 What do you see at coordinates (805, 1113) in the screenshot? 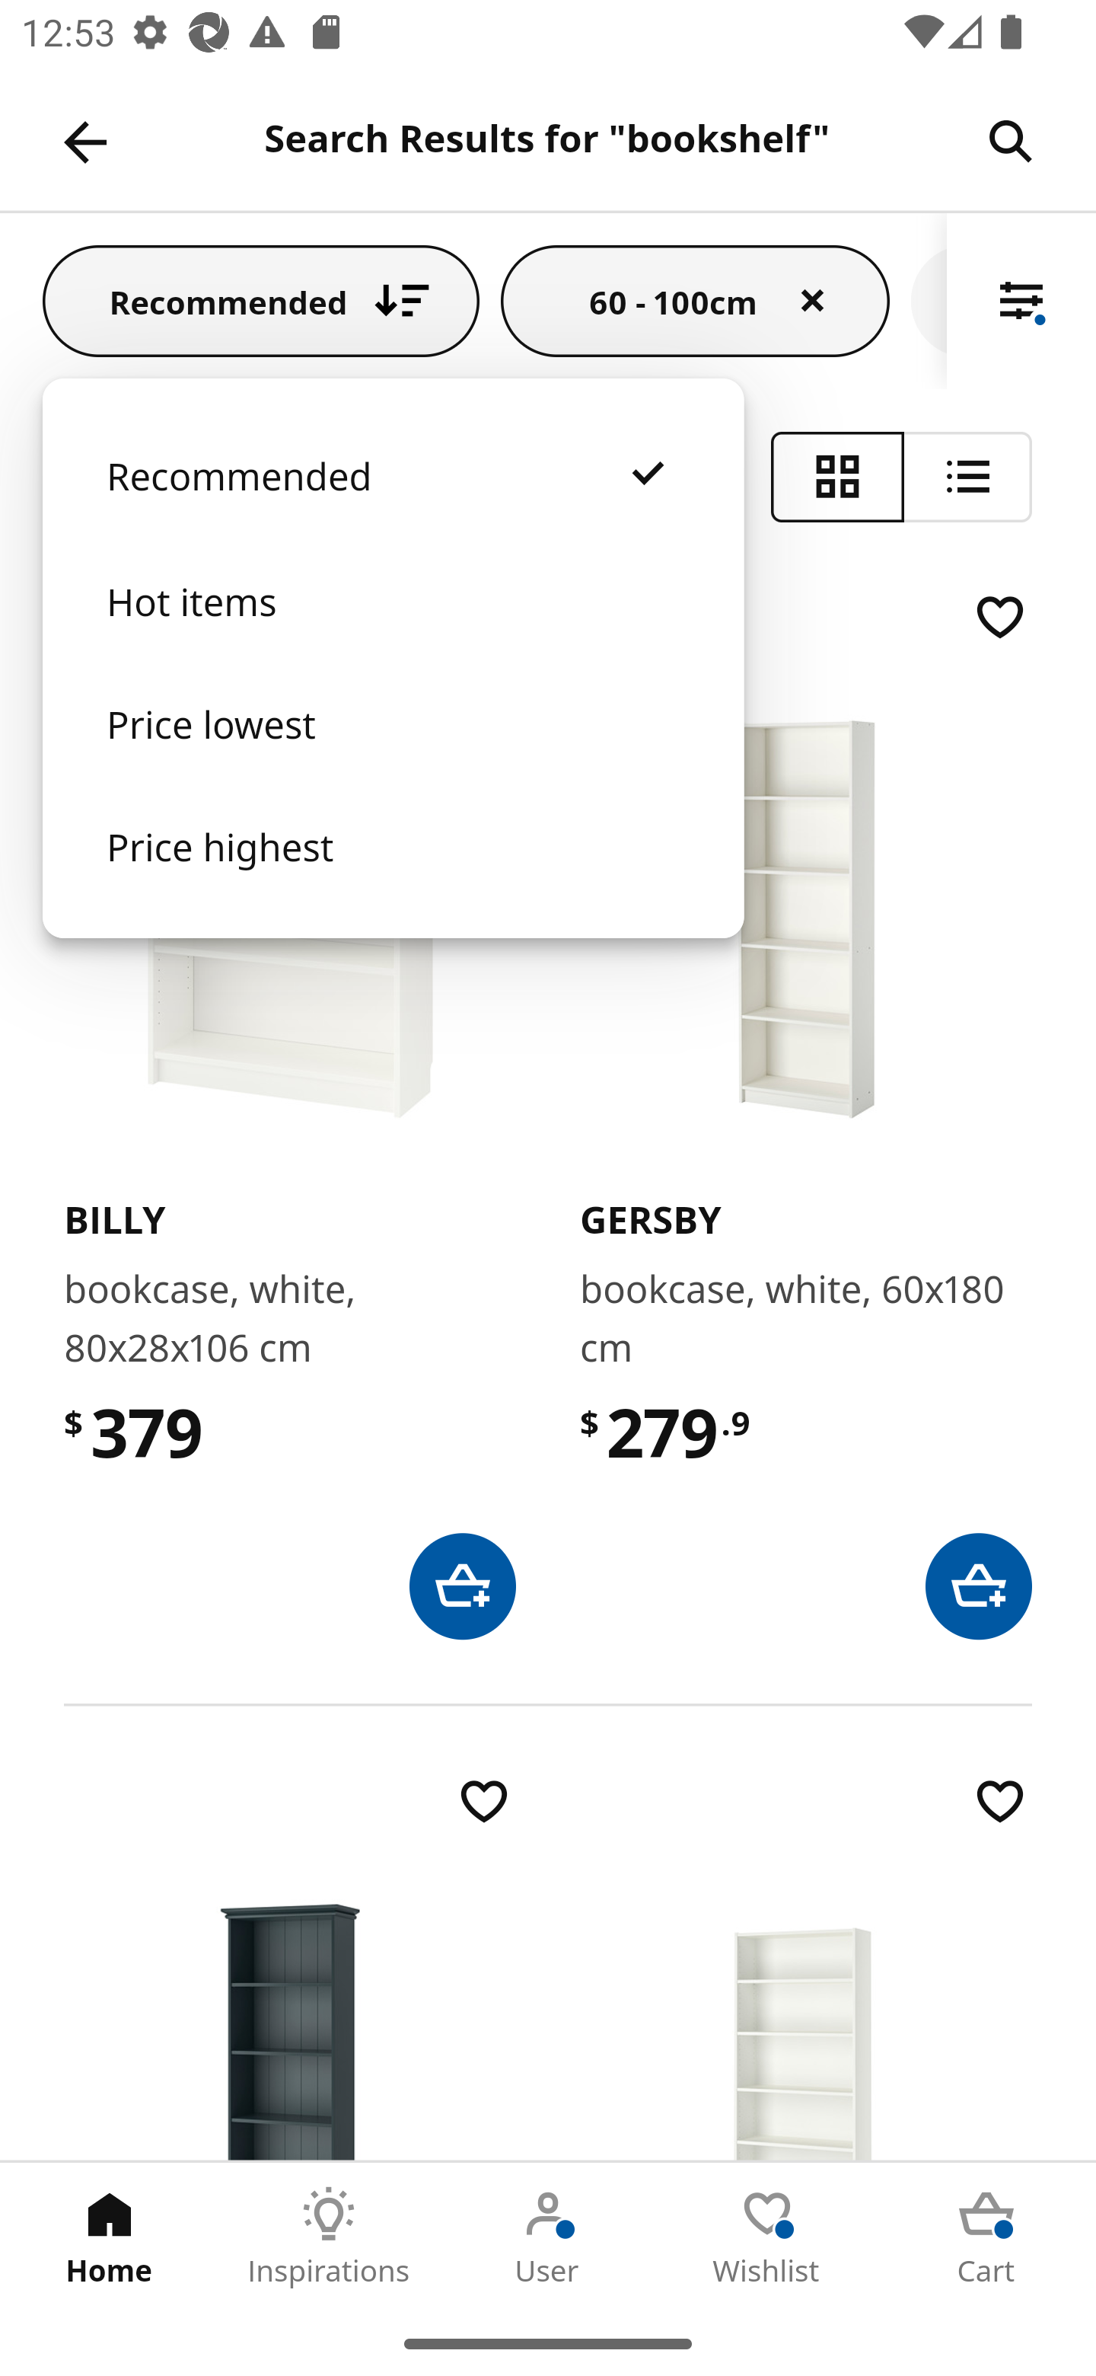
I see `​G​E​R​S​B​Y​
bookcase, white, 60x180 cm
$
279
.9` at bounding box center [805, 1113].